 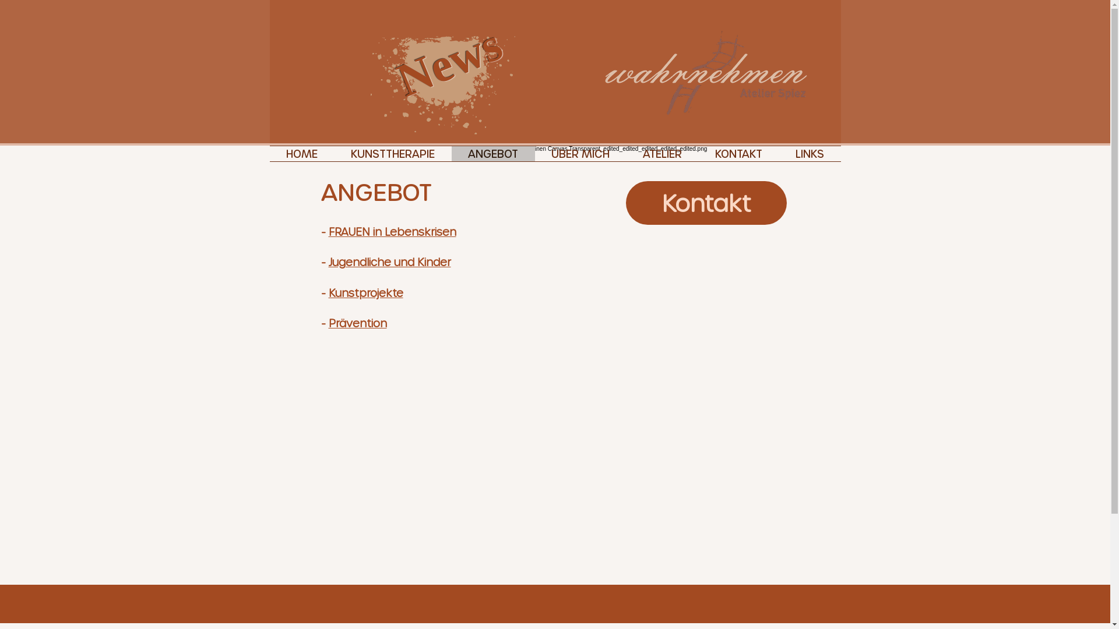 I want to click on KONTAKT, so click(x=738, y=154).